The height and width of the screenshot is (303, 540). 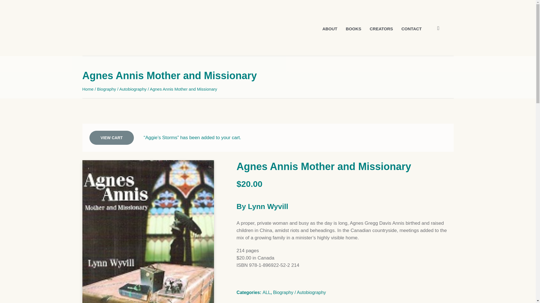 What do you see at coordinates (330, 29) in the screenshot?
I see `ABOUT` at bounding box center [330, 29].